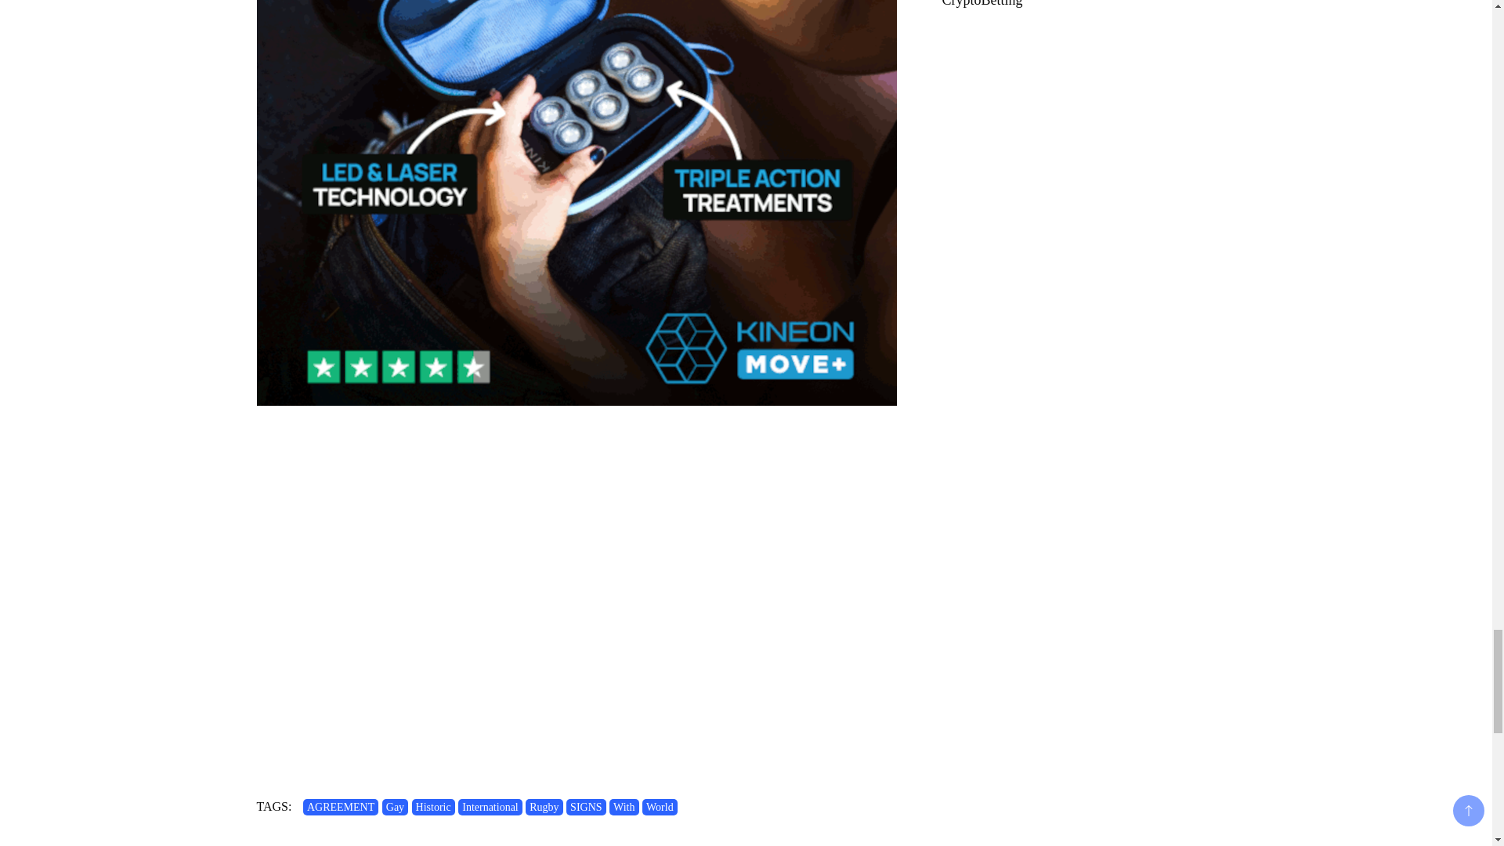 This screenshot has height=846, width=1504. Describe the element at coordinates (341, 807) in the screenshot. I see `AGREEMENT` at that location.